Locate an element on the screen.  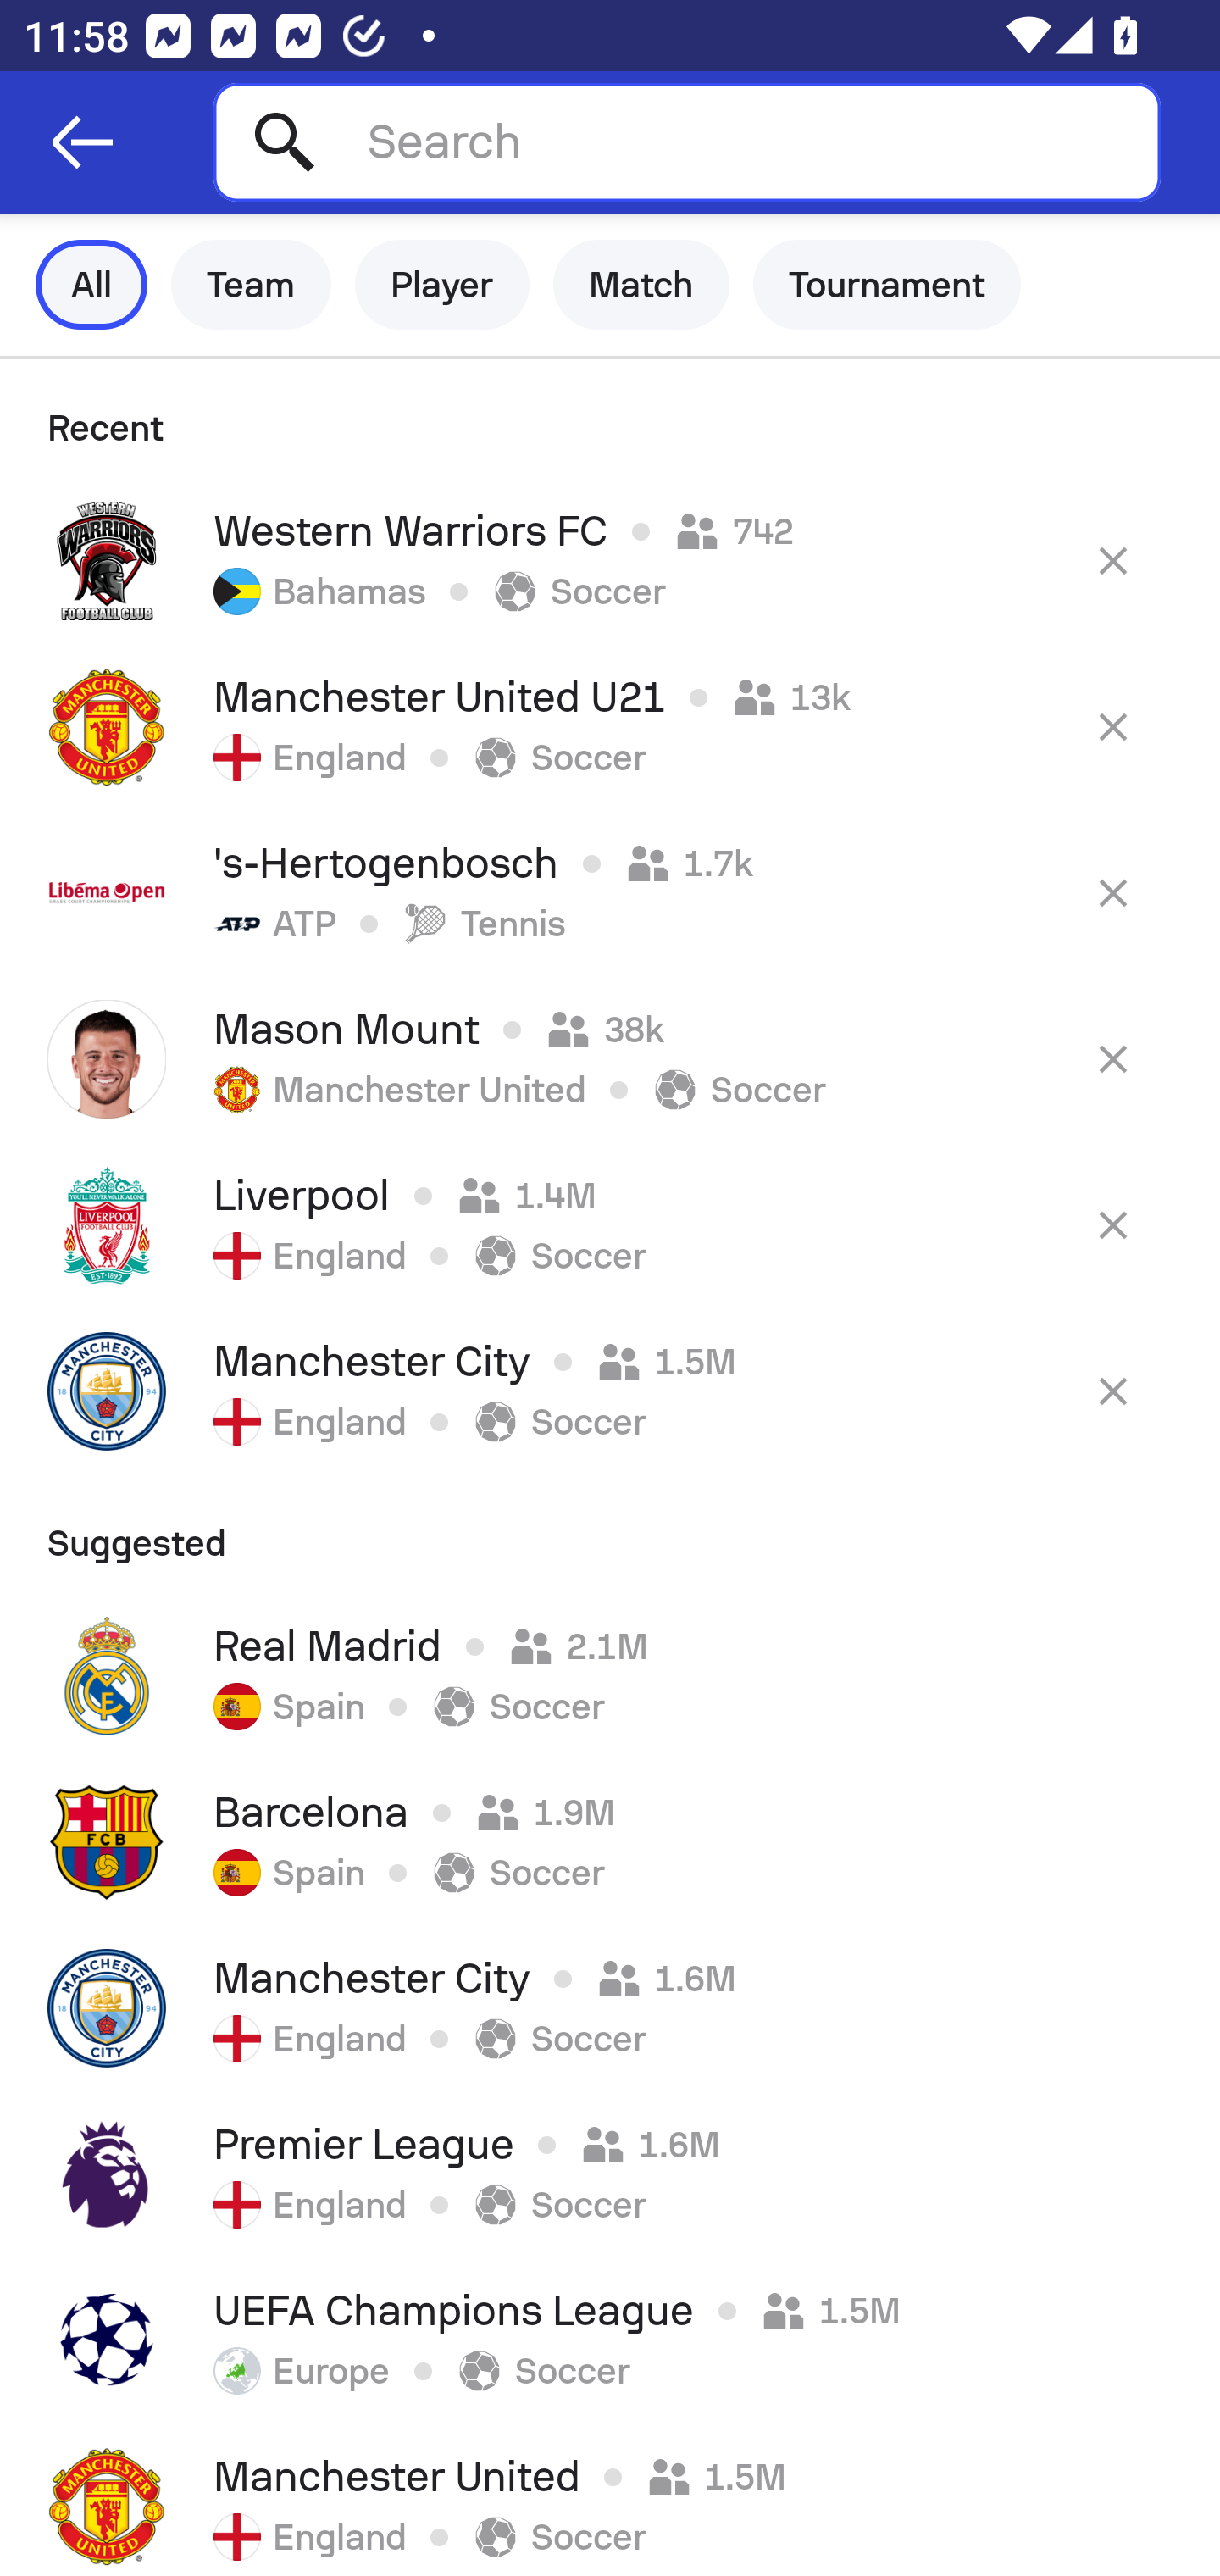
Search is located at coordinates (686, 142).